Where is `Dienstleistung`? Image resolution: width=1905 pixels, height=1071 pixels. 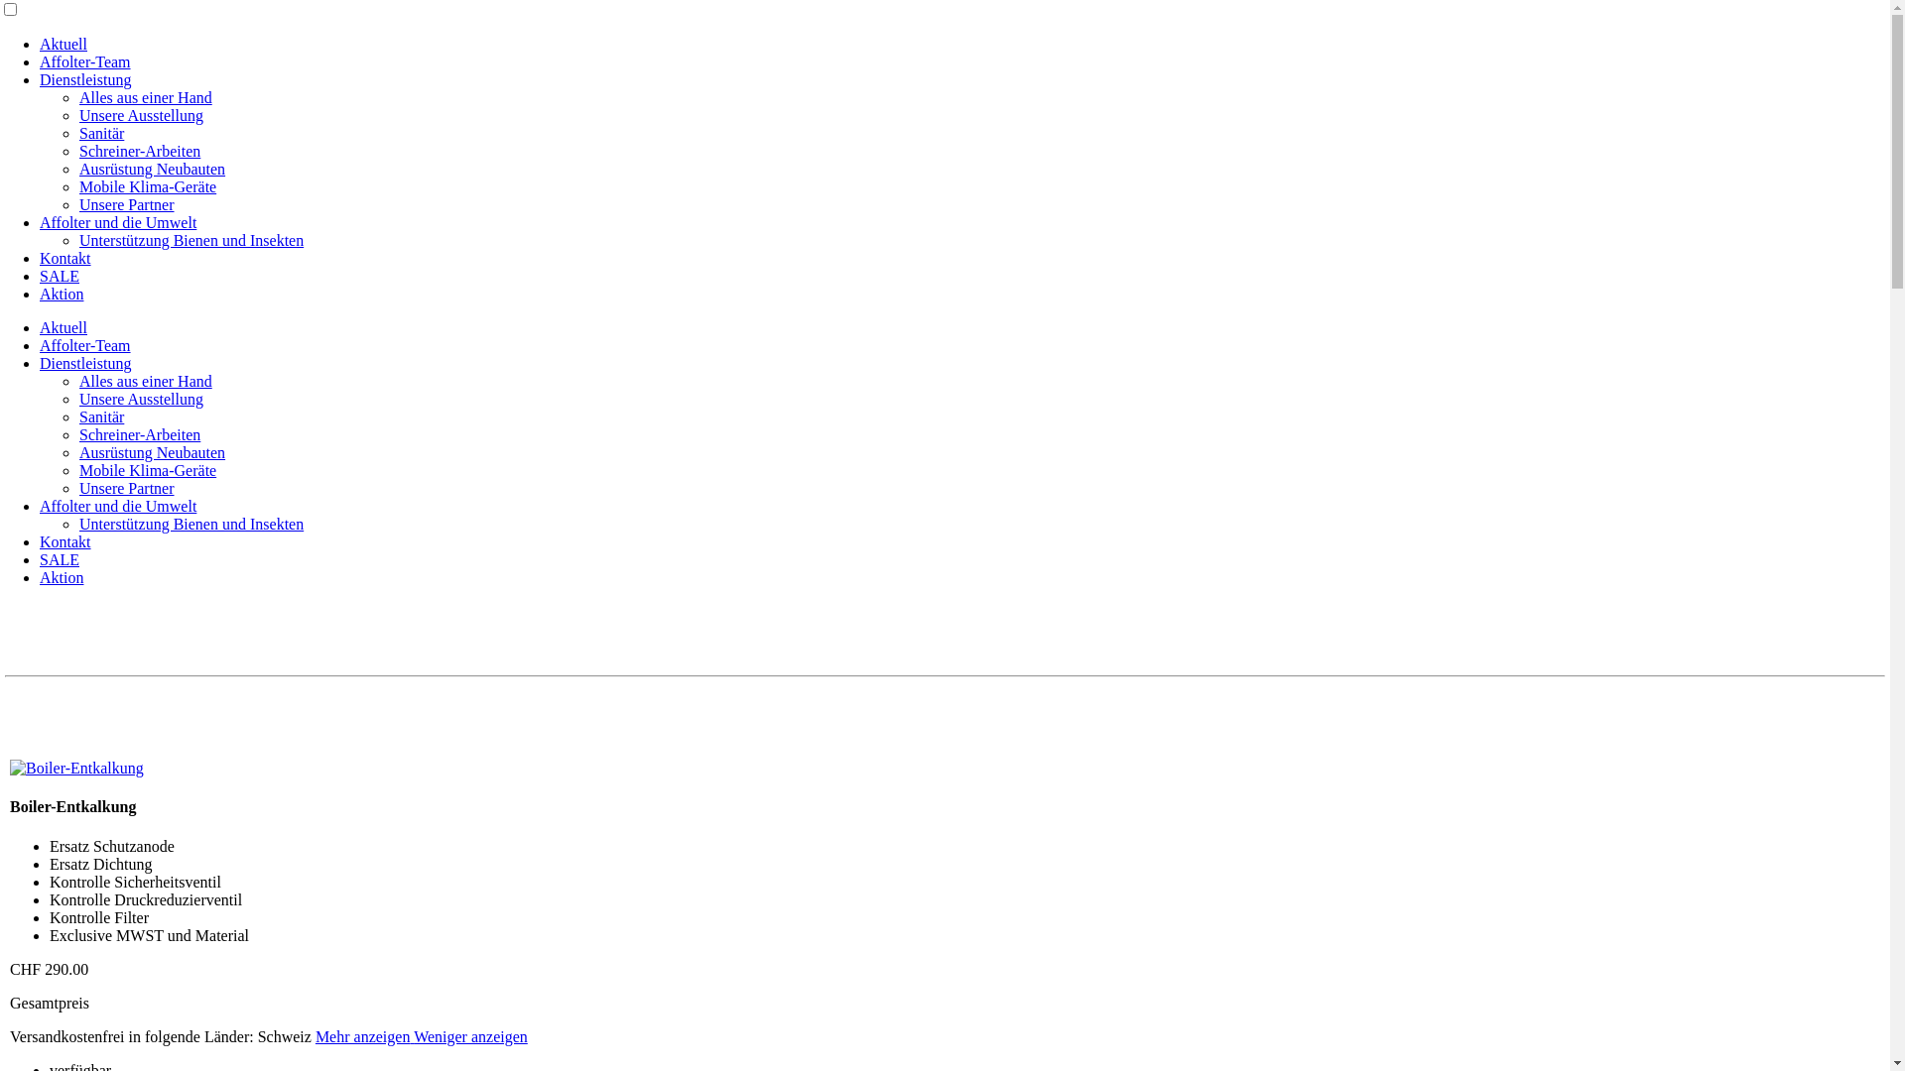 Dienstleistung is located at coordinates (85, 363).